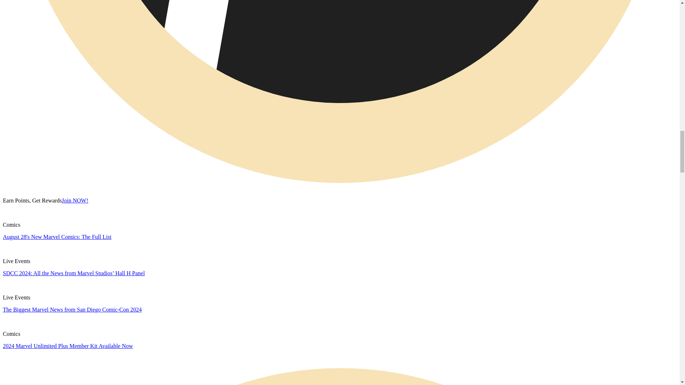 Image resolution: width=685 pixels, height=385 pixels. I want to click on August 28's New Marvel Comics: The Full List, so click(57, 237).